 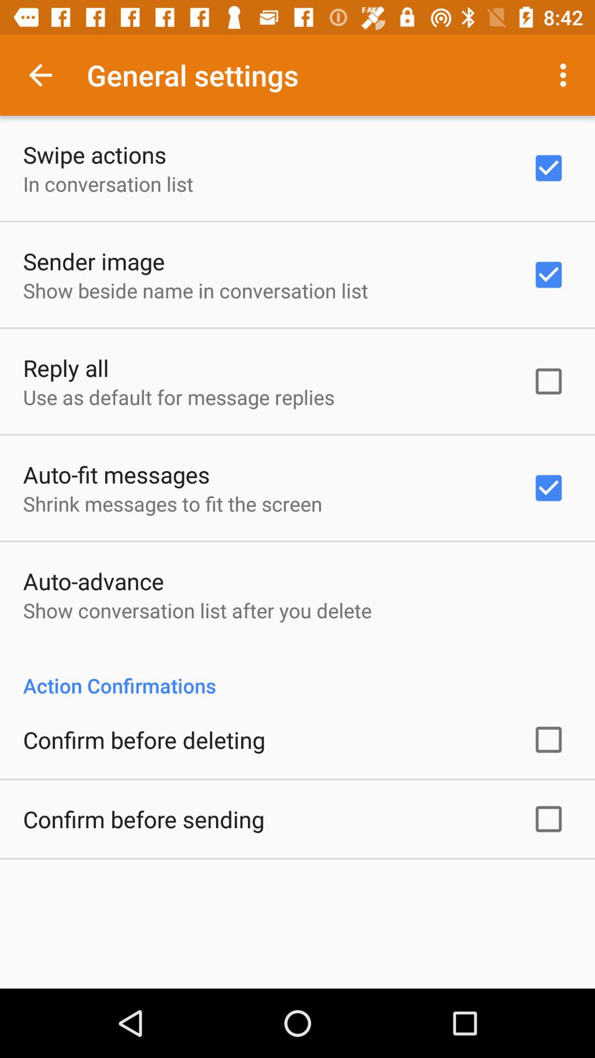 I want to click on click the icon above the reply all icon, so click(x=196, y=290).